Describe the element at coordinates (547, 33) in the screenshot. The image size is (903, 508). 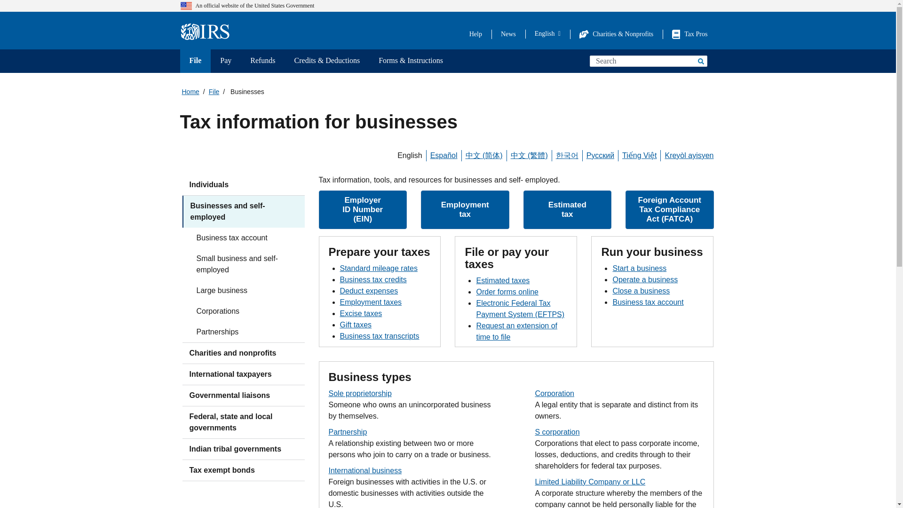
I see `English` at that location.